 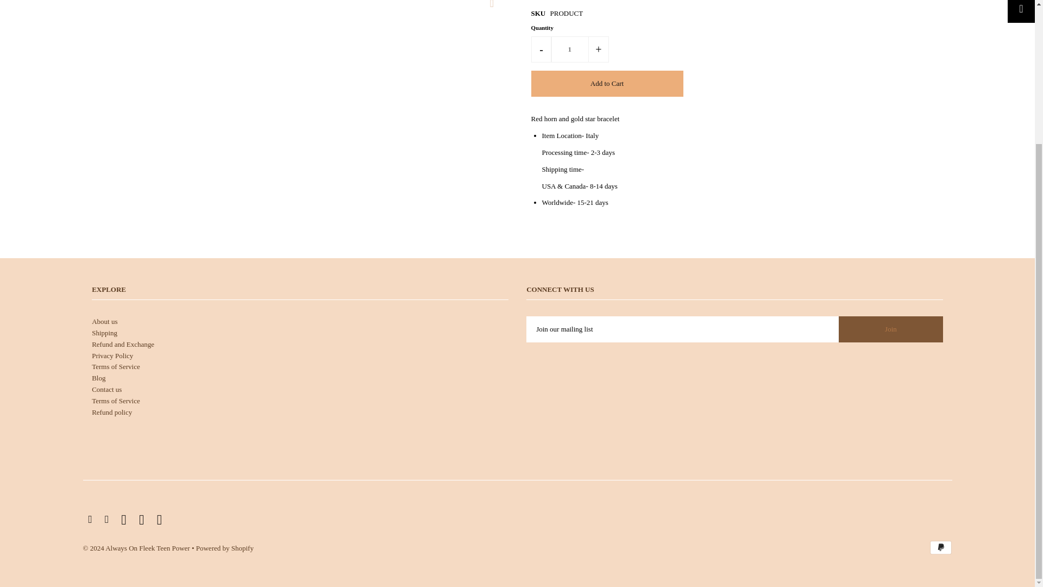 What do you see at coordinates (890, 329) in the screenshot?
I see `Join` at bounding box center [890, 329].